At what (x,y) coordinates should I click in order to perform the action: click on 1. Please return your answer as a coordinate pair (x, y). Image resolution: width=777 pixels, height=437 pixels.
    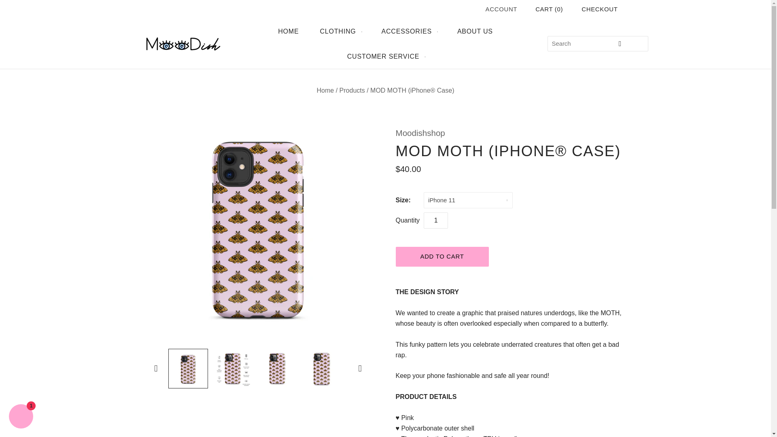
    Looking at the image, I should click on (435, 220).